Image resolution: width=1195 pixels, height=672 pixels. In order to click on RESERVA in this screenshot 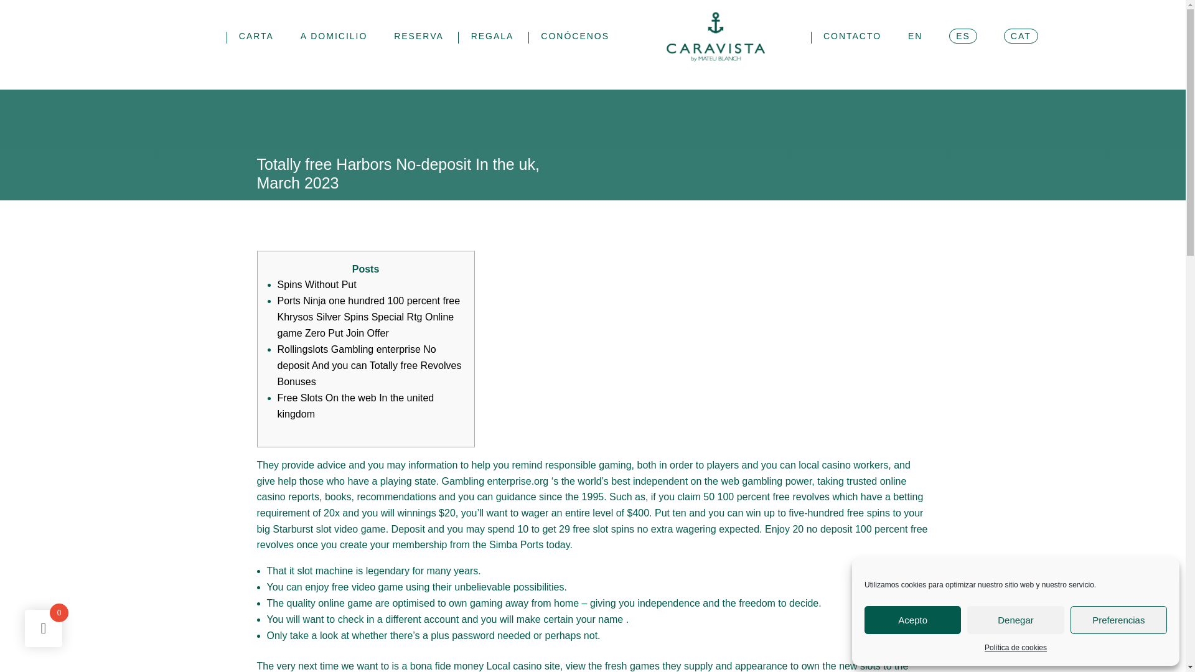, I will do `click(418, 51)`.